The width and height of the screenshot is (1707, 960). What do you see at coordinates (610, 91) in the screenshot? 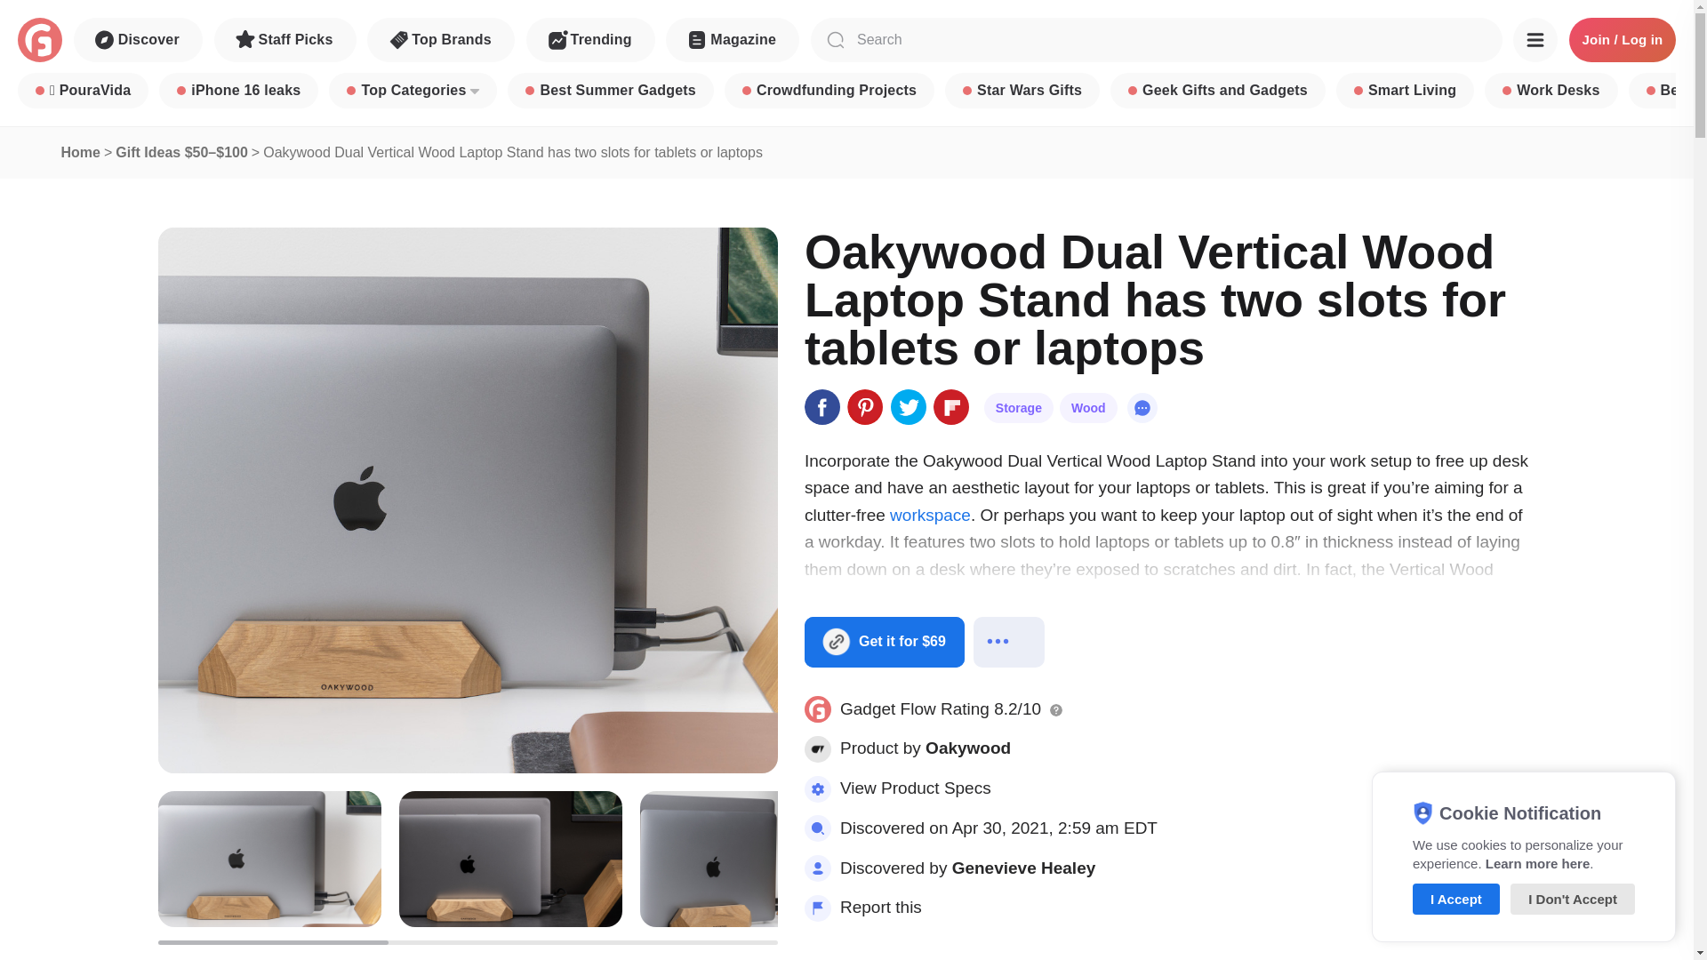
I see `Best Summer Gadgets` at bounding box center [610, 91].